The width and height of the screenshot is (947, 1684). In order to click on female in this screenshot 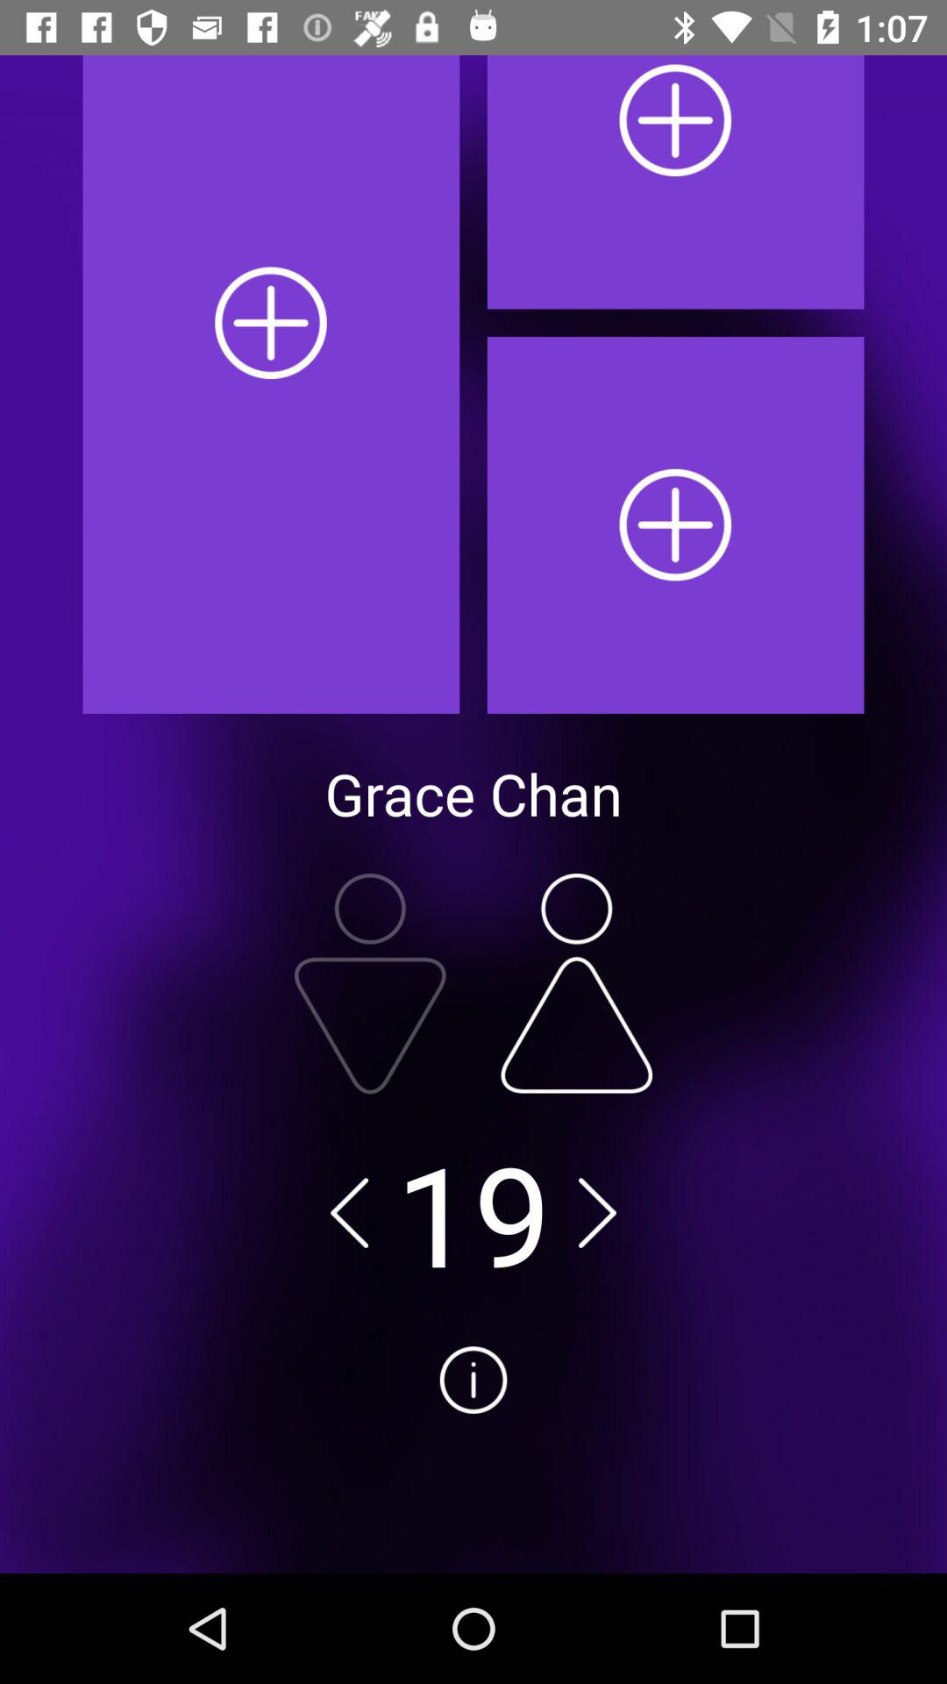, I will do `click(577, 983)`.